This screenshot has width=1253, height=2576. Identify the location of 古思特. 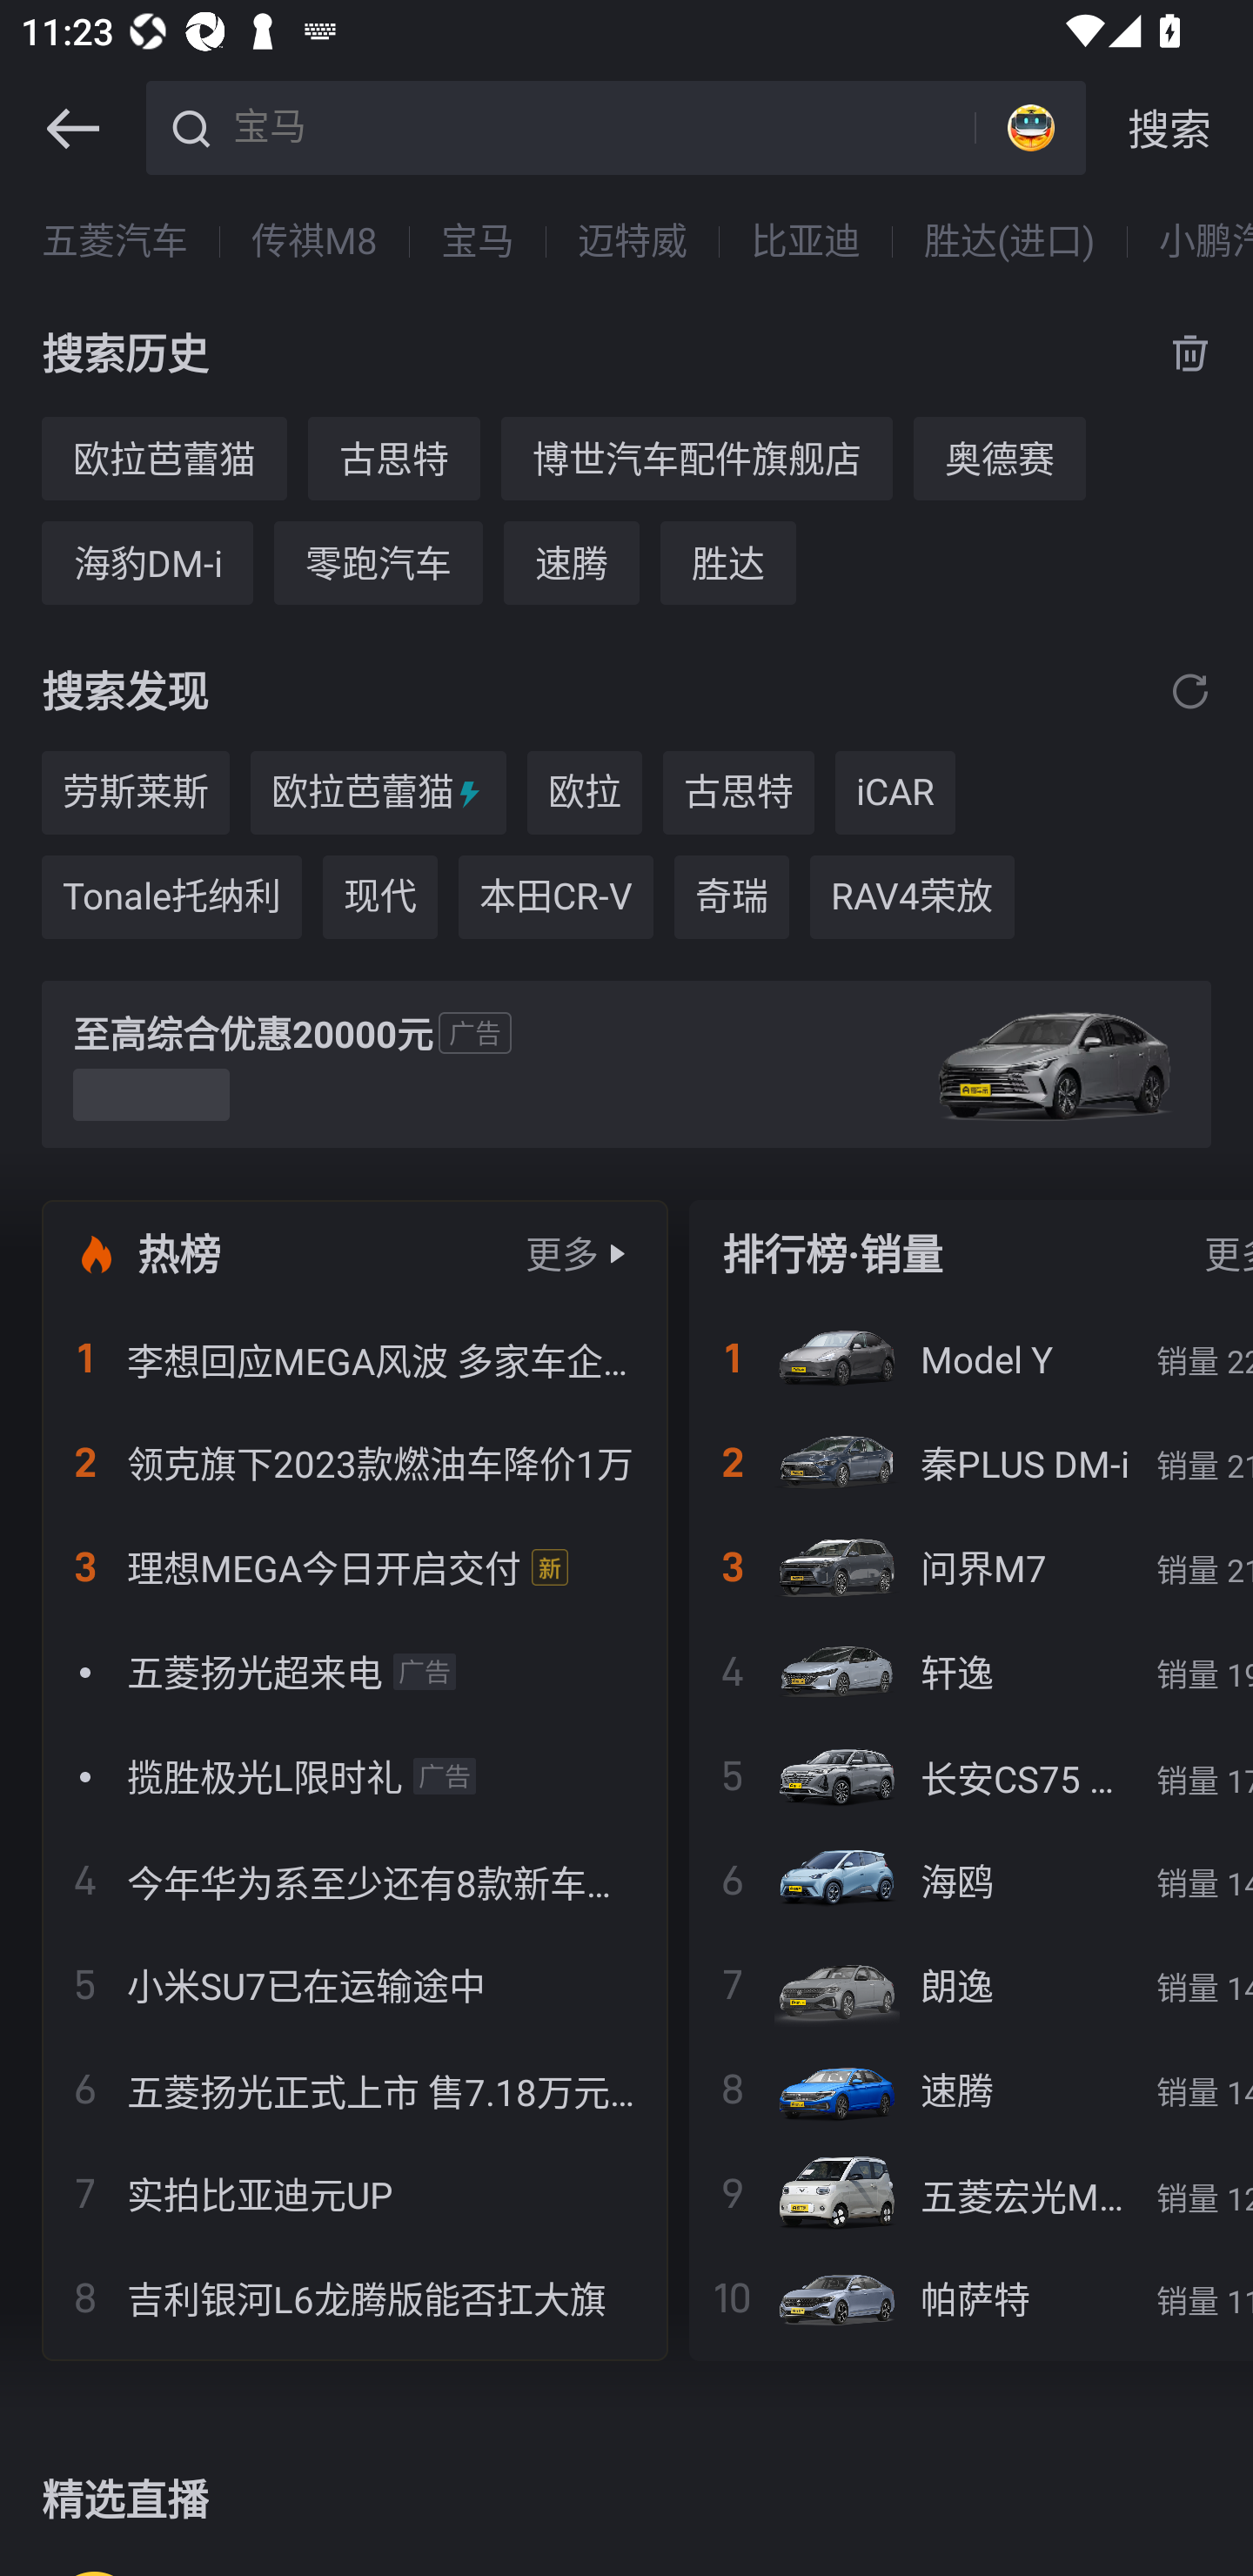
(393, 458).